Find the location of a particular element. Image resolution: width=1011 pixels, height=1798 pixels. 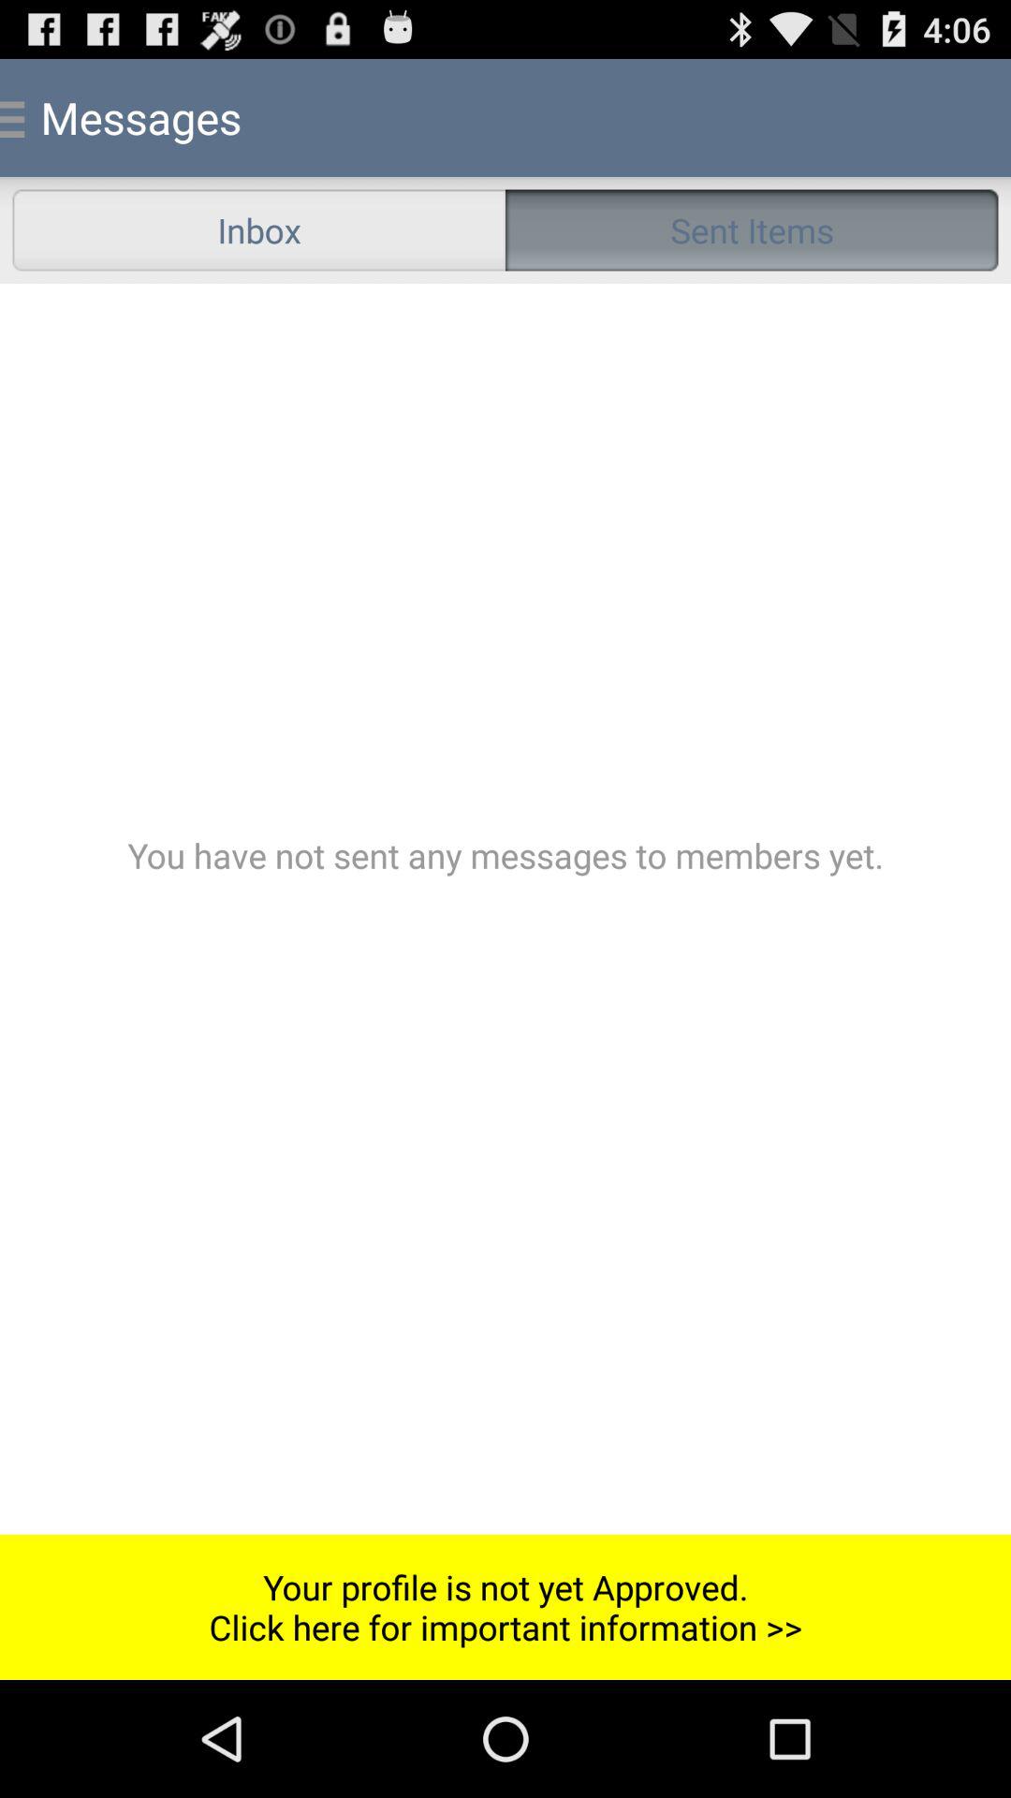

view sent messages is located at coordinates (505, 908).